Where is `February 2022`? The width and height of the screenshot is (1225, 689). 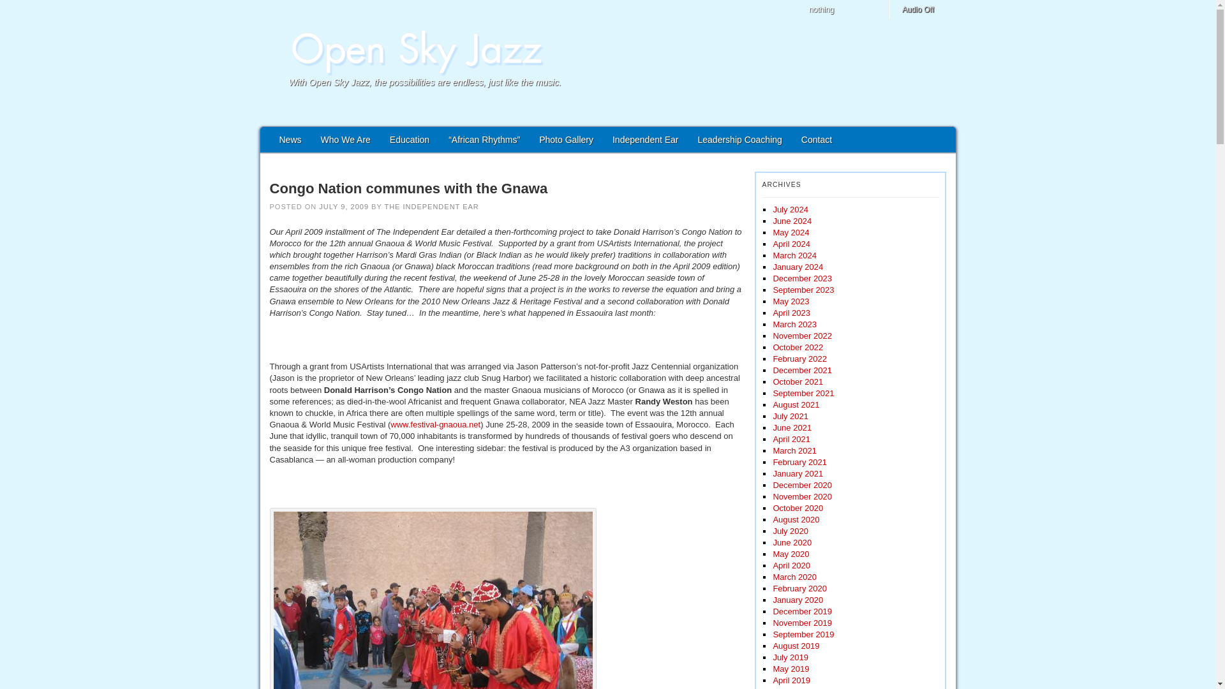 February 2022 is located at coordinates (800, 359).